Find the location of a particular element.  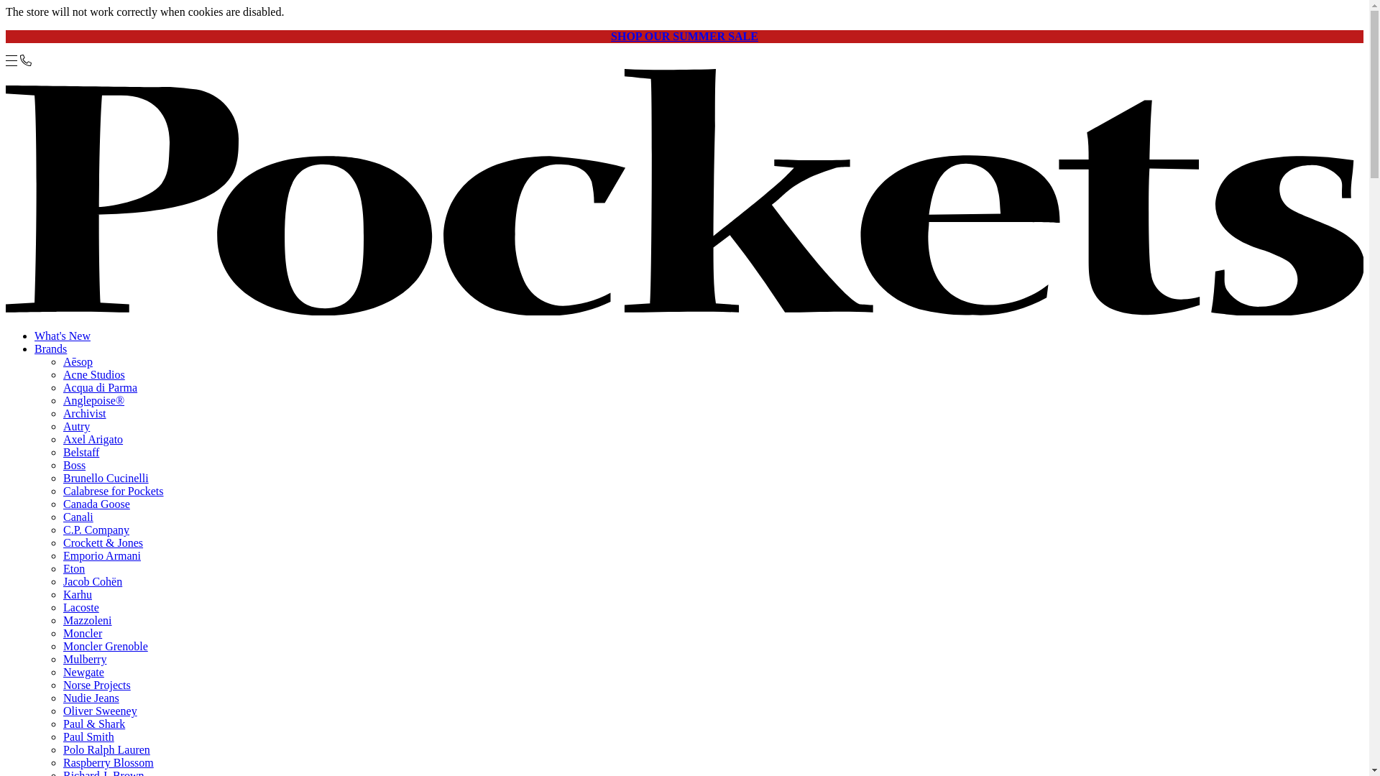

Boss is located at coordinates (75, 465).